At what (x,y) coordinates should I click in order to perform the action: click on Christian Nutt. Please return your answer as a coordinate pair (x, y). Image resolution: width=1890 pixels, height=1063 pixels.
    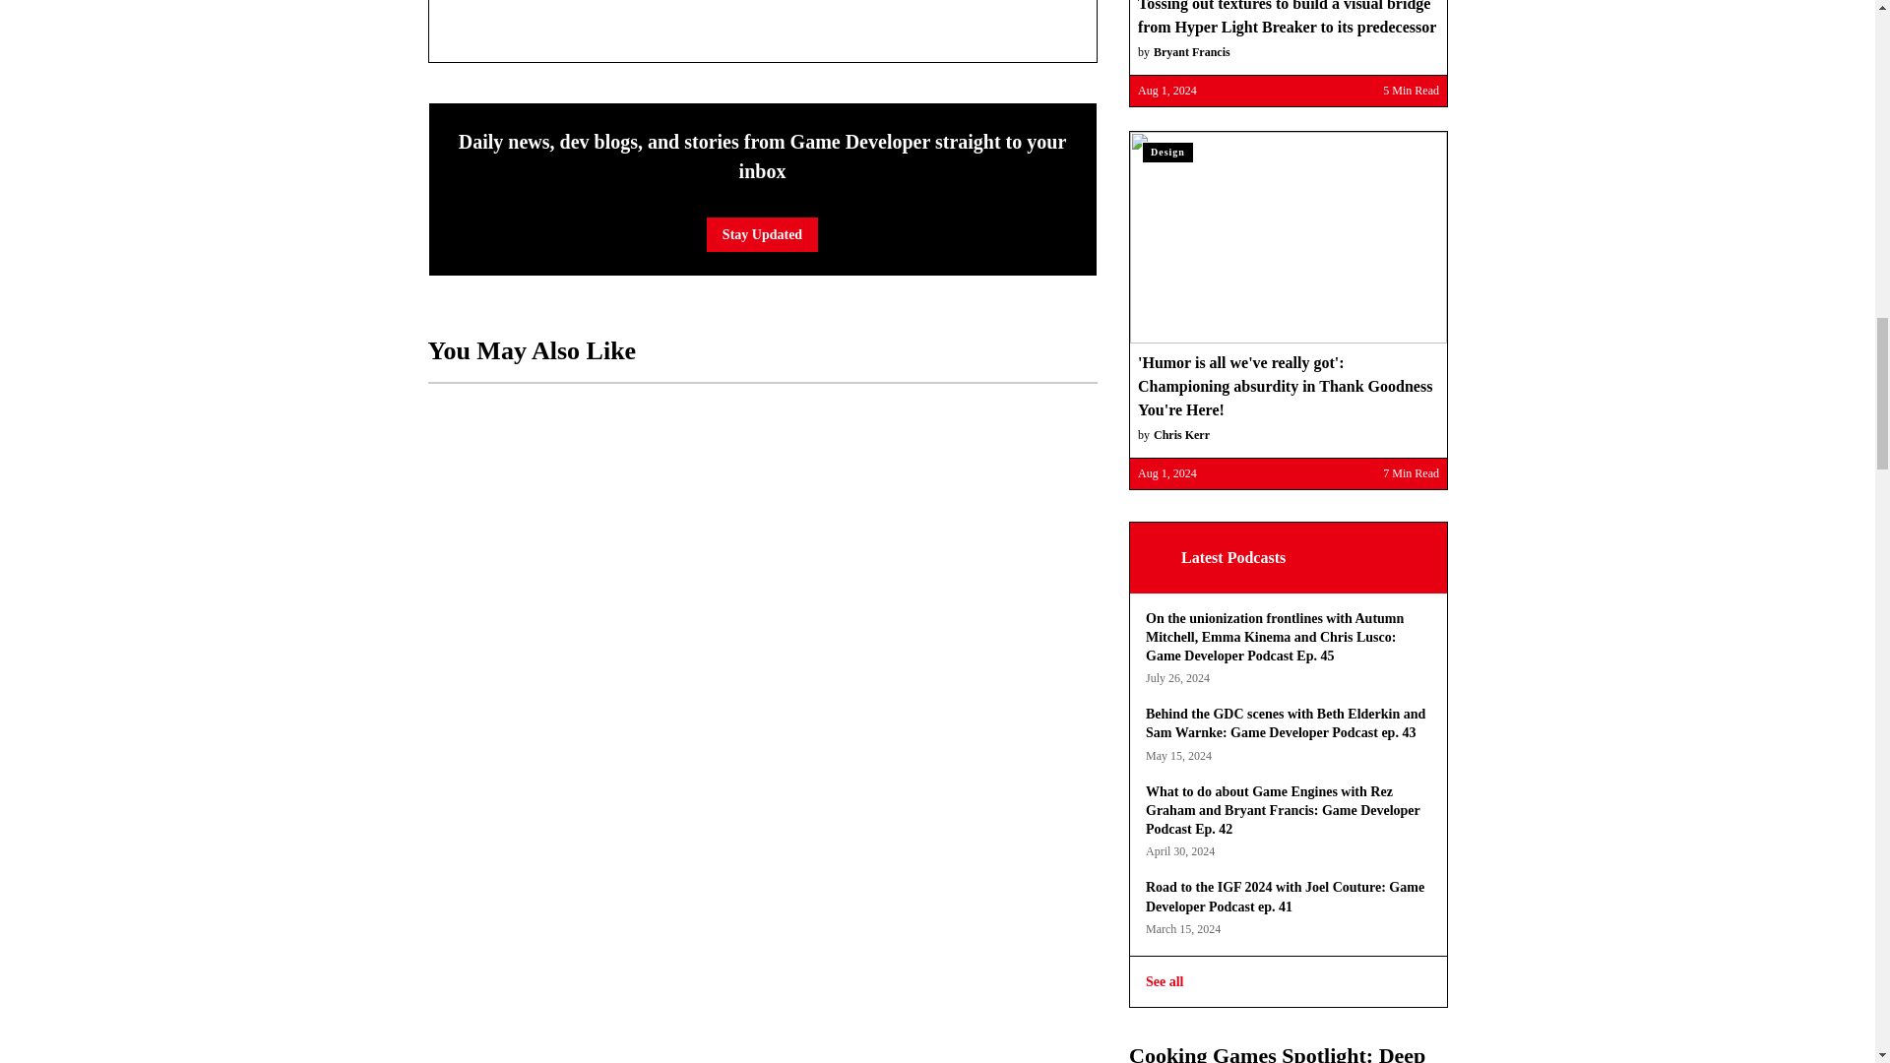
    Looking at the image, I should click on (499, 19).